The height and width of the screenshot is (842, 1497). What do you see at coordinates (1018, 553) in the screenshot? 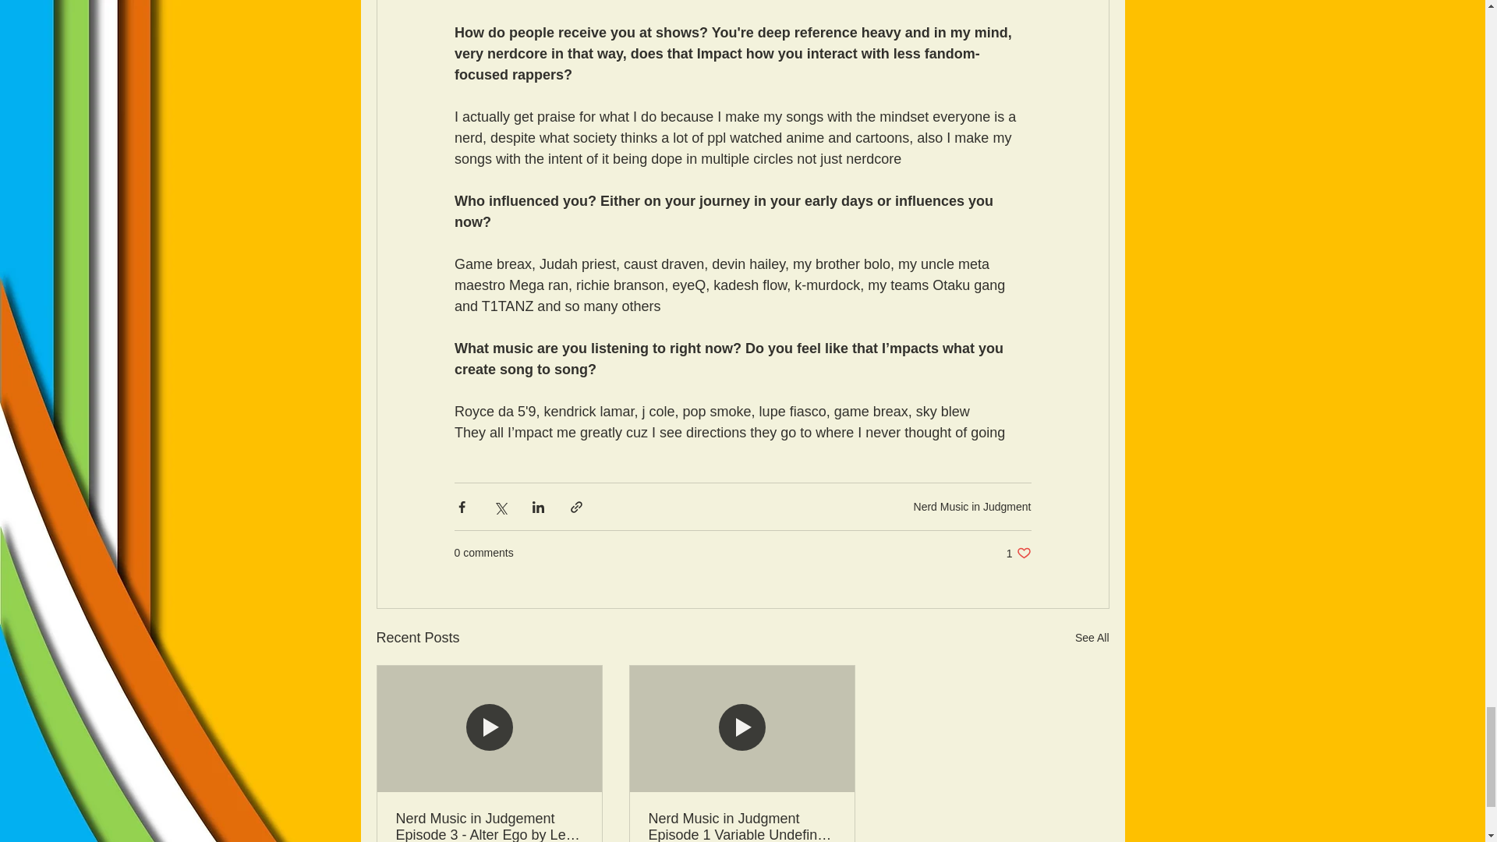
I see `Nerd Music in Judgment` at bounding box center [1018, 553].